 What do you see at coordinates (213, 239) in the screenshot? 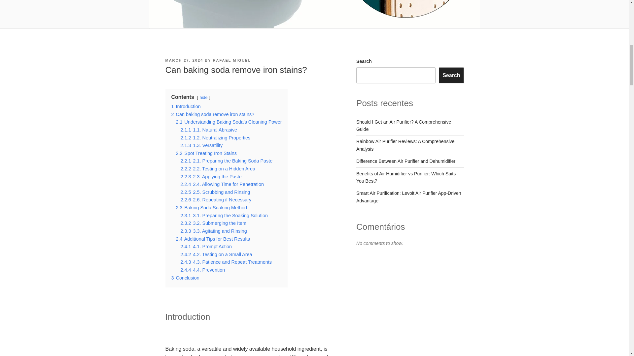
I see `2.4 Additional Tips for Best Results` at bounding box center [213, 239].